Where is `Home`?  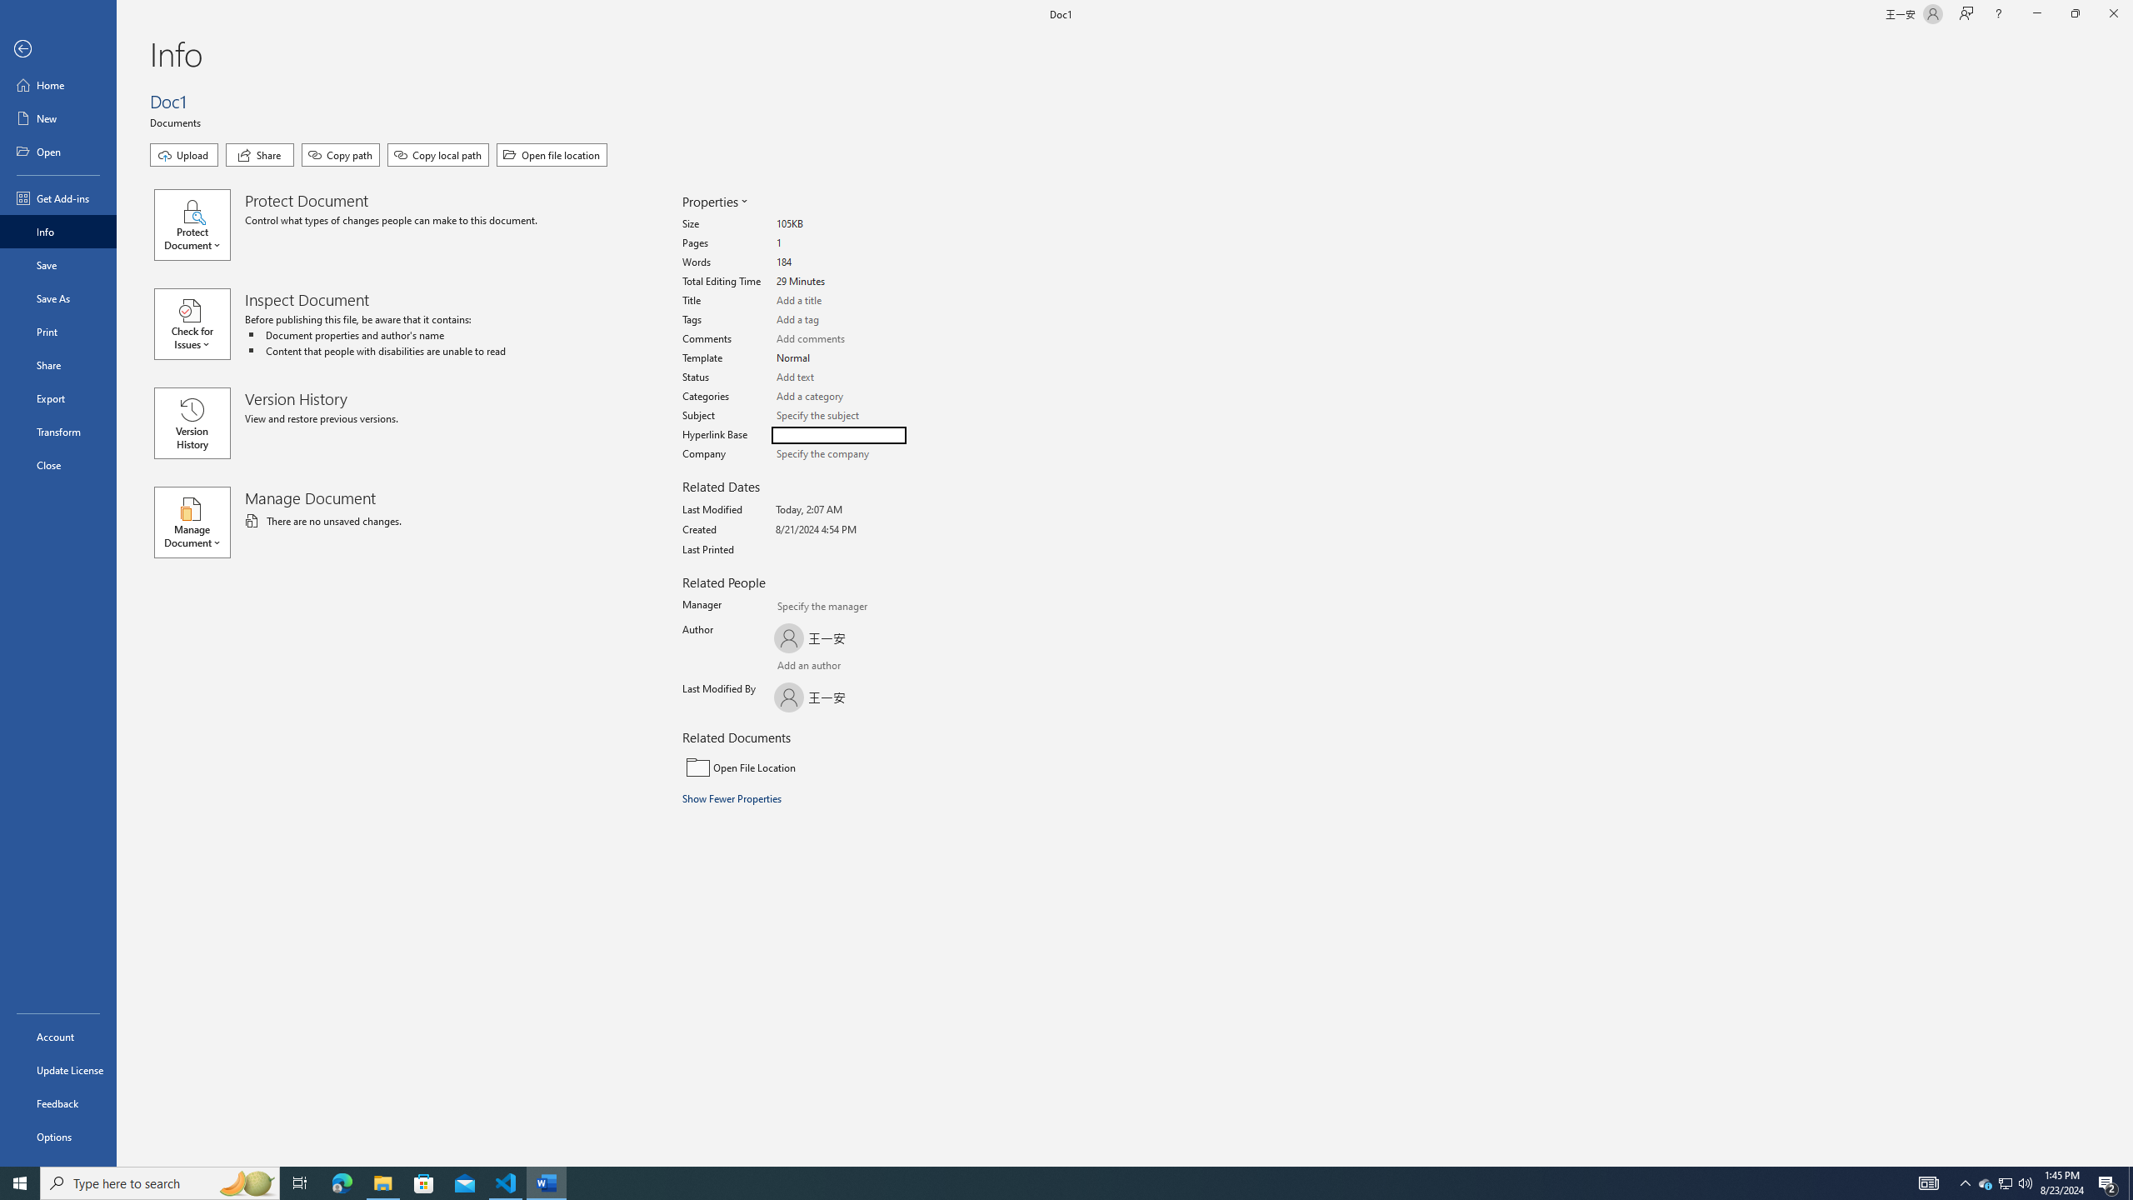
Home is located at coordinates (58, 85).